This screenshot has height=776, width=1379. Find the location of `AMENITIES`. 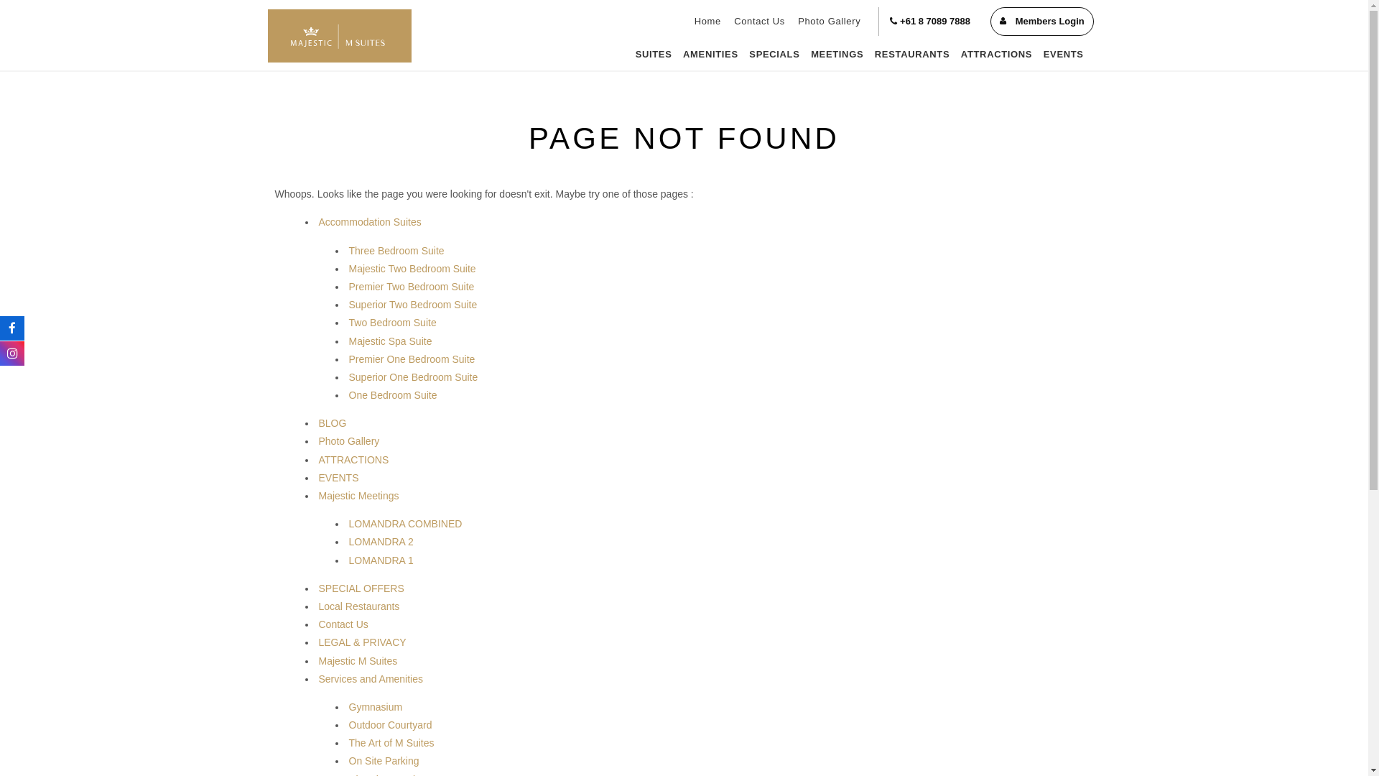

AMENITIES is located at coordinates (710, 55).